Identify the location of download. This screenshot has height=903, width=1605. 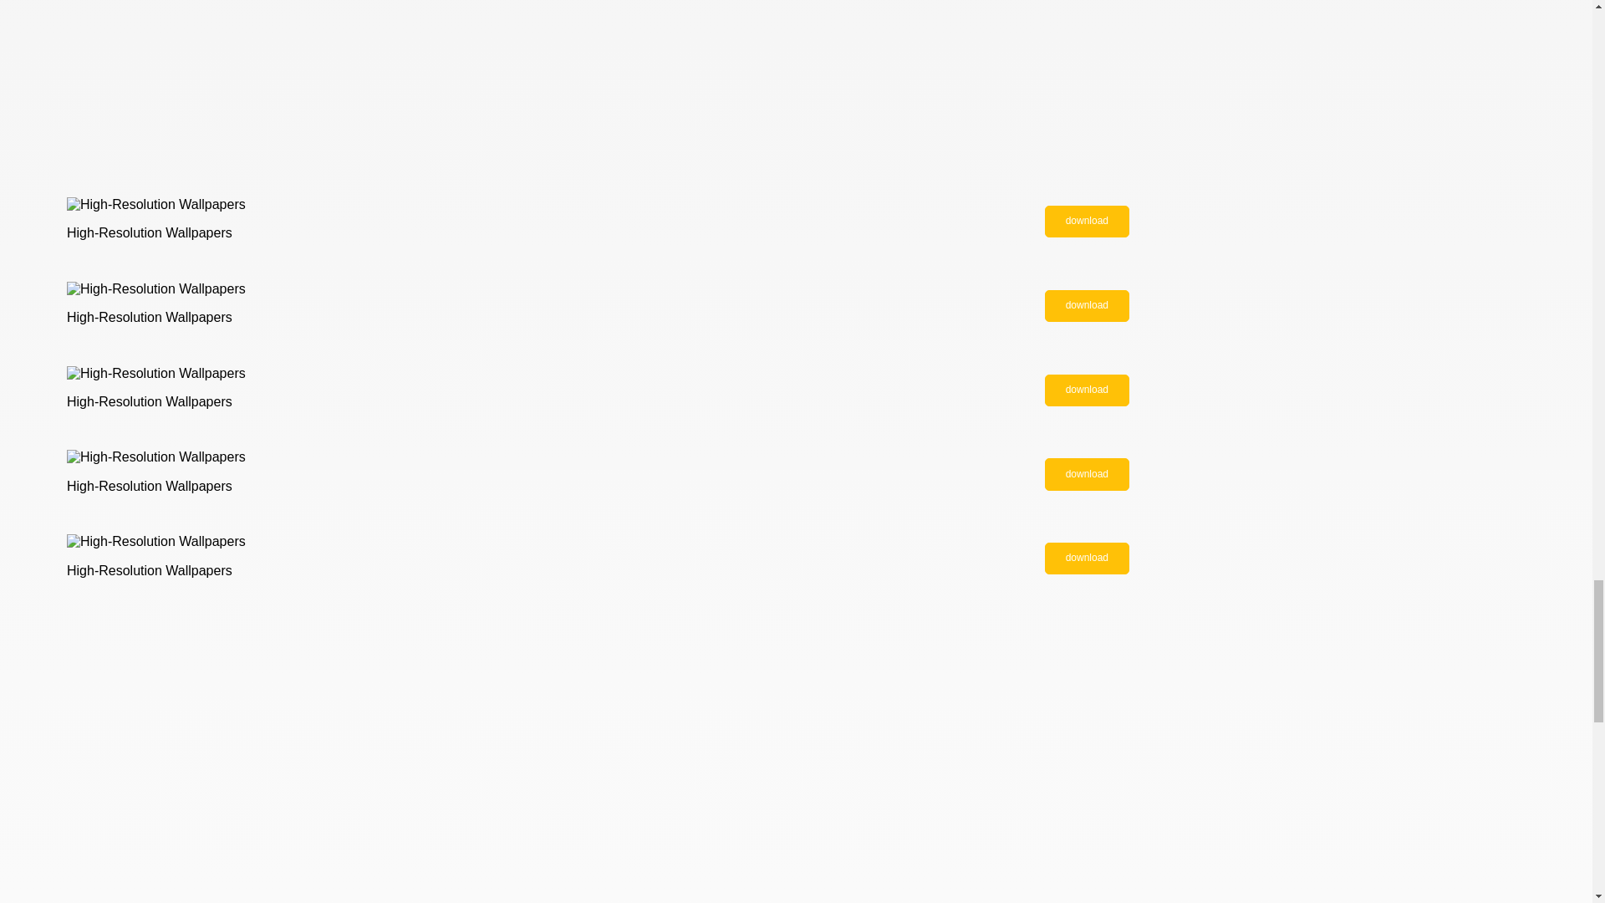
(1087, 390).